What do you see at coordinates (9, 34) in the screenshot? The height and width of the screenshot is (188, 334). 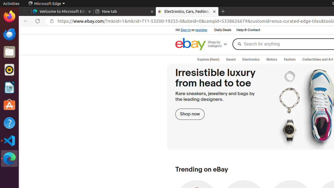 I see `Thunderbird Mail` at bounding box center [9, 34].